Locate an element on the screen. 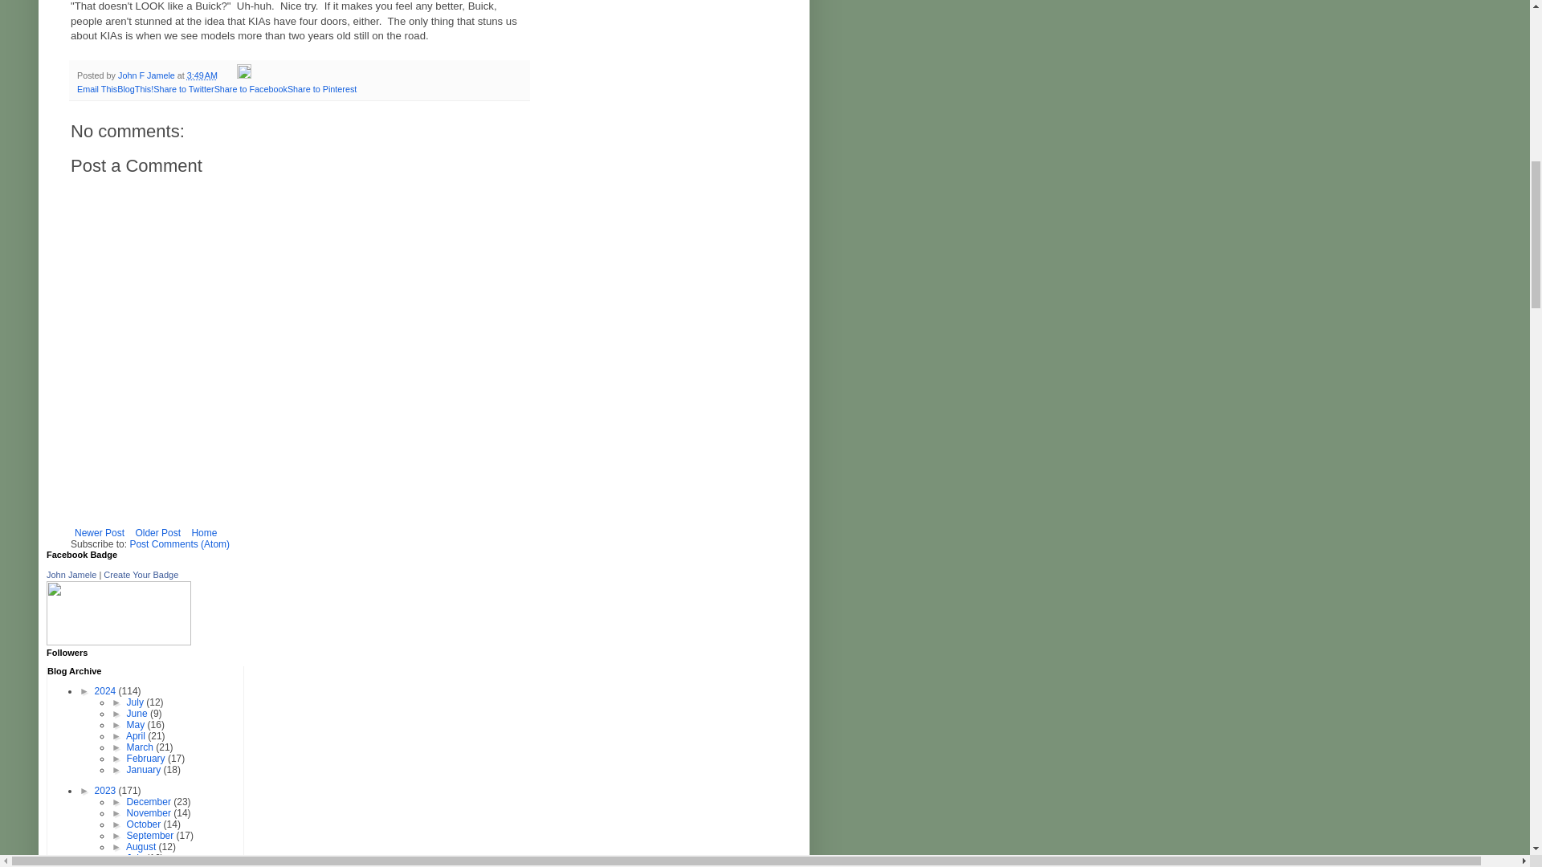 Image resolution: width=1542 pixels, height=867 pixels. July is located at coordinates (137, 702).